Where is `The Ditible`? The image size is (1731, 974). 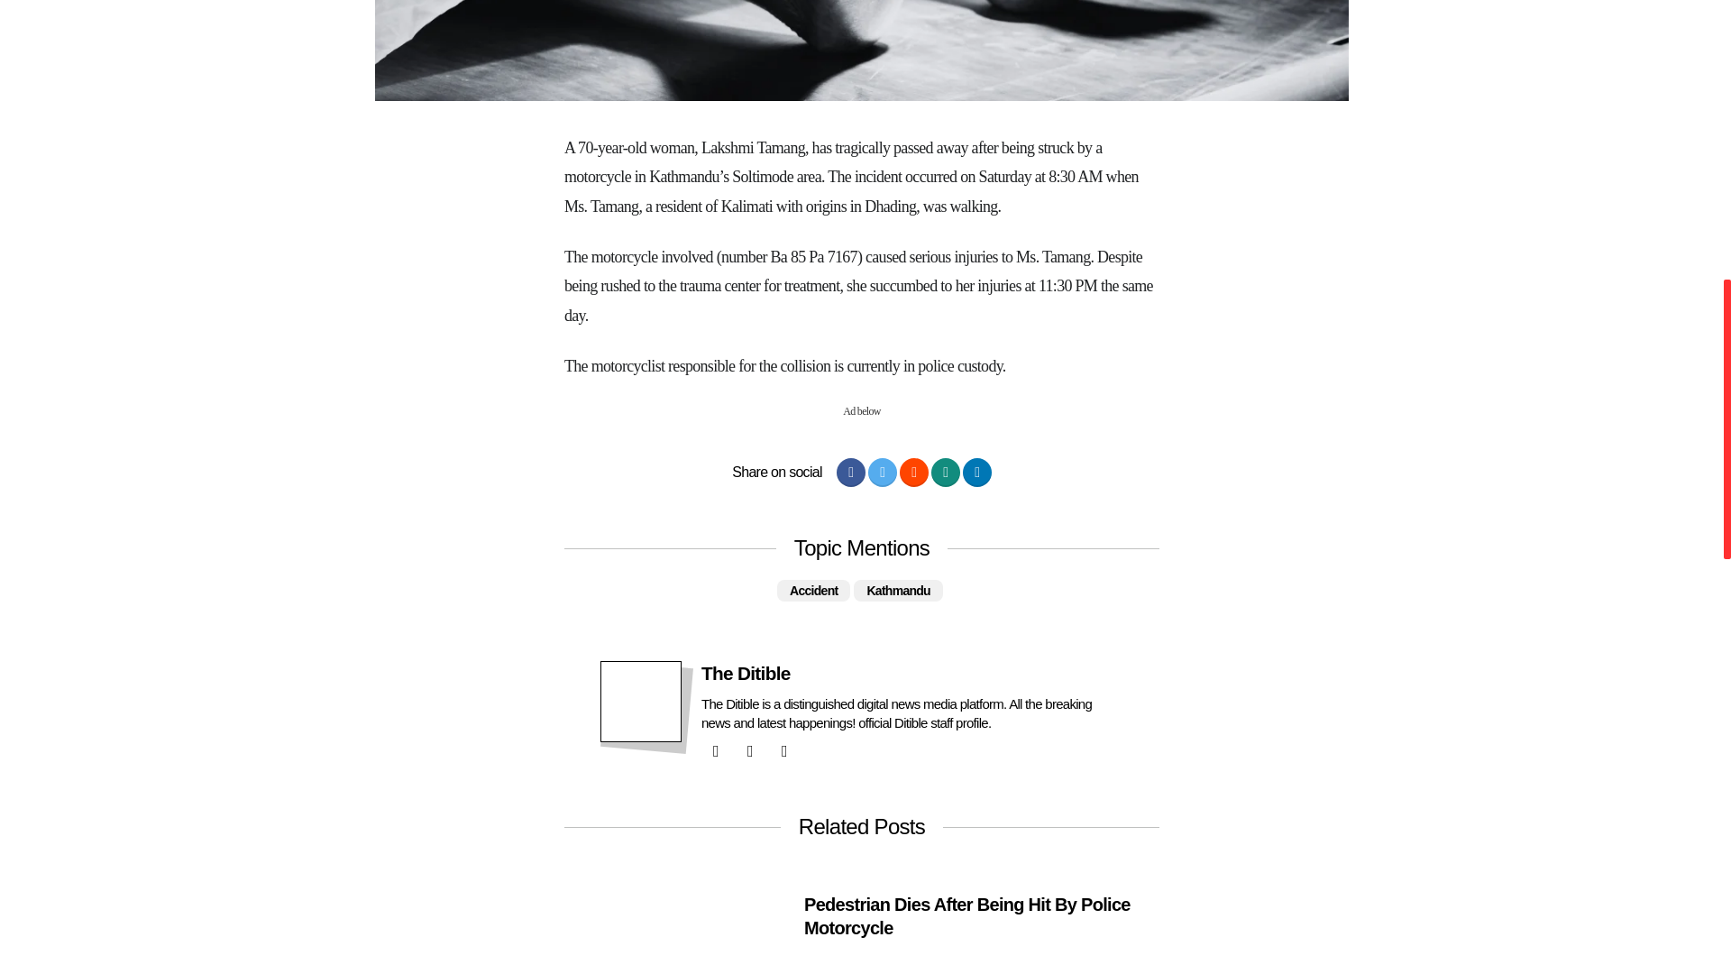
The Ditible is located at coordinates (746, 673).